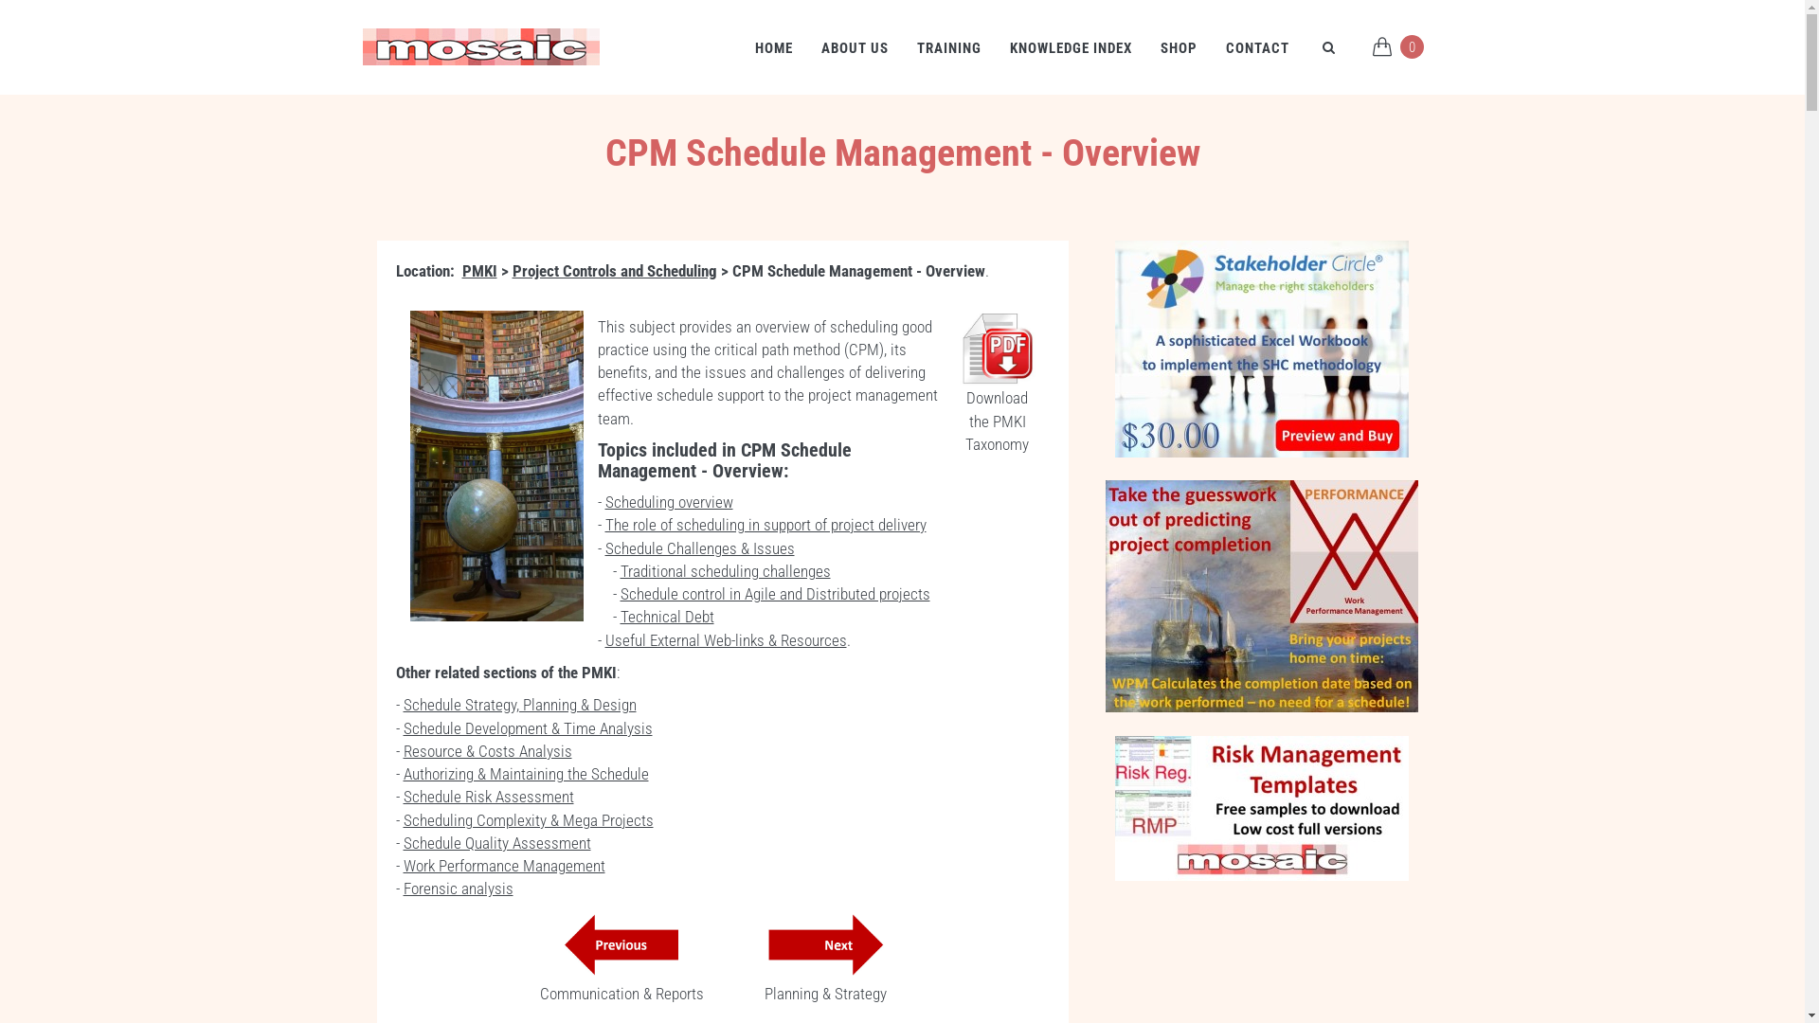 This screenshot has width=1819, height=1023. I want to click on Planning & Strategy, so click(826, 994).